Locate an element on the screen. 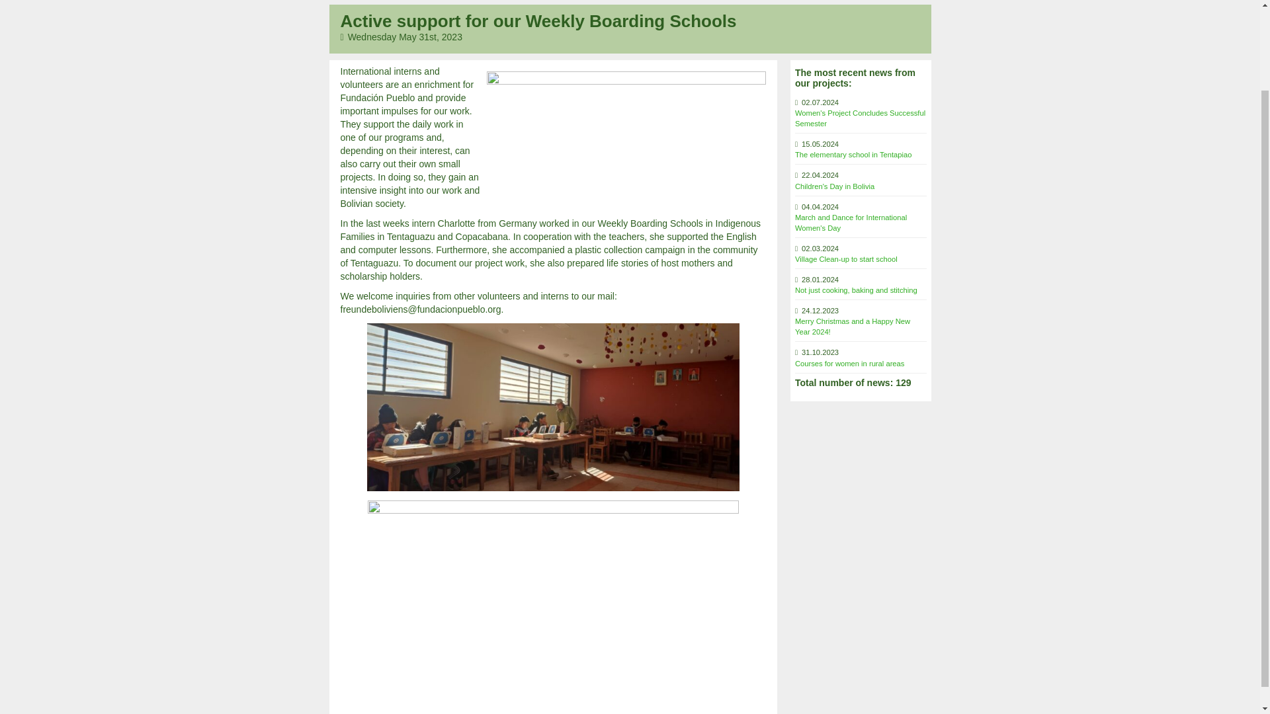 The height and width of the screenshot is (714, 1270). Not just cooking, baking and stitching is located at coordinates (856, 290).